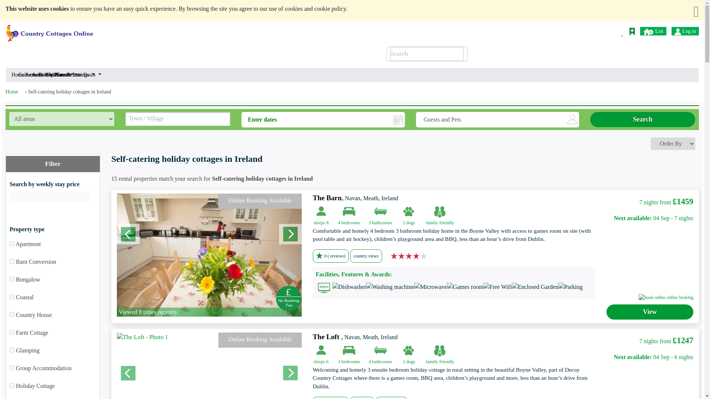  What do you see at coordinates (12, 368) in the screenshot?
I see `1` at bounding box center [12, 368].